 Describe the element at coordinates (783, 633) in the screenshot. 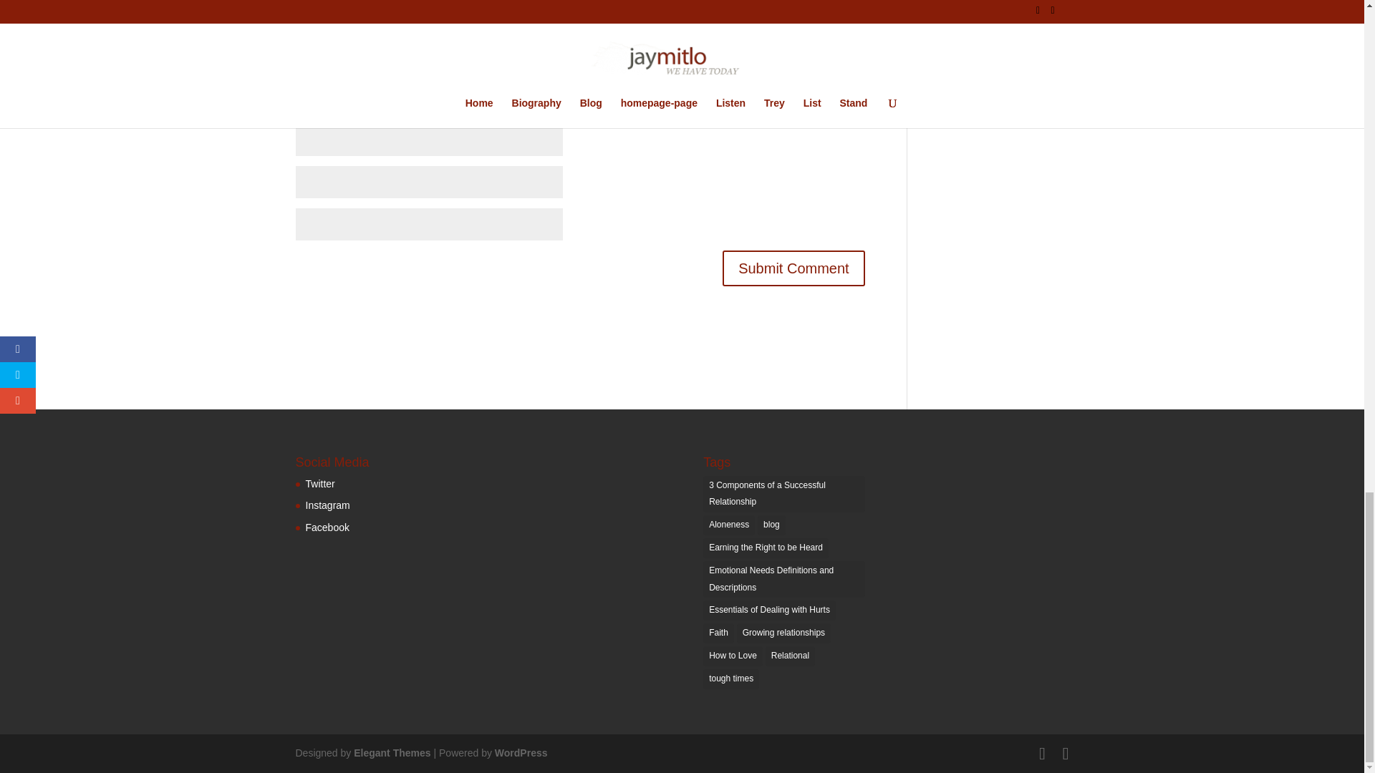

I see `Growing relationships` at that location.